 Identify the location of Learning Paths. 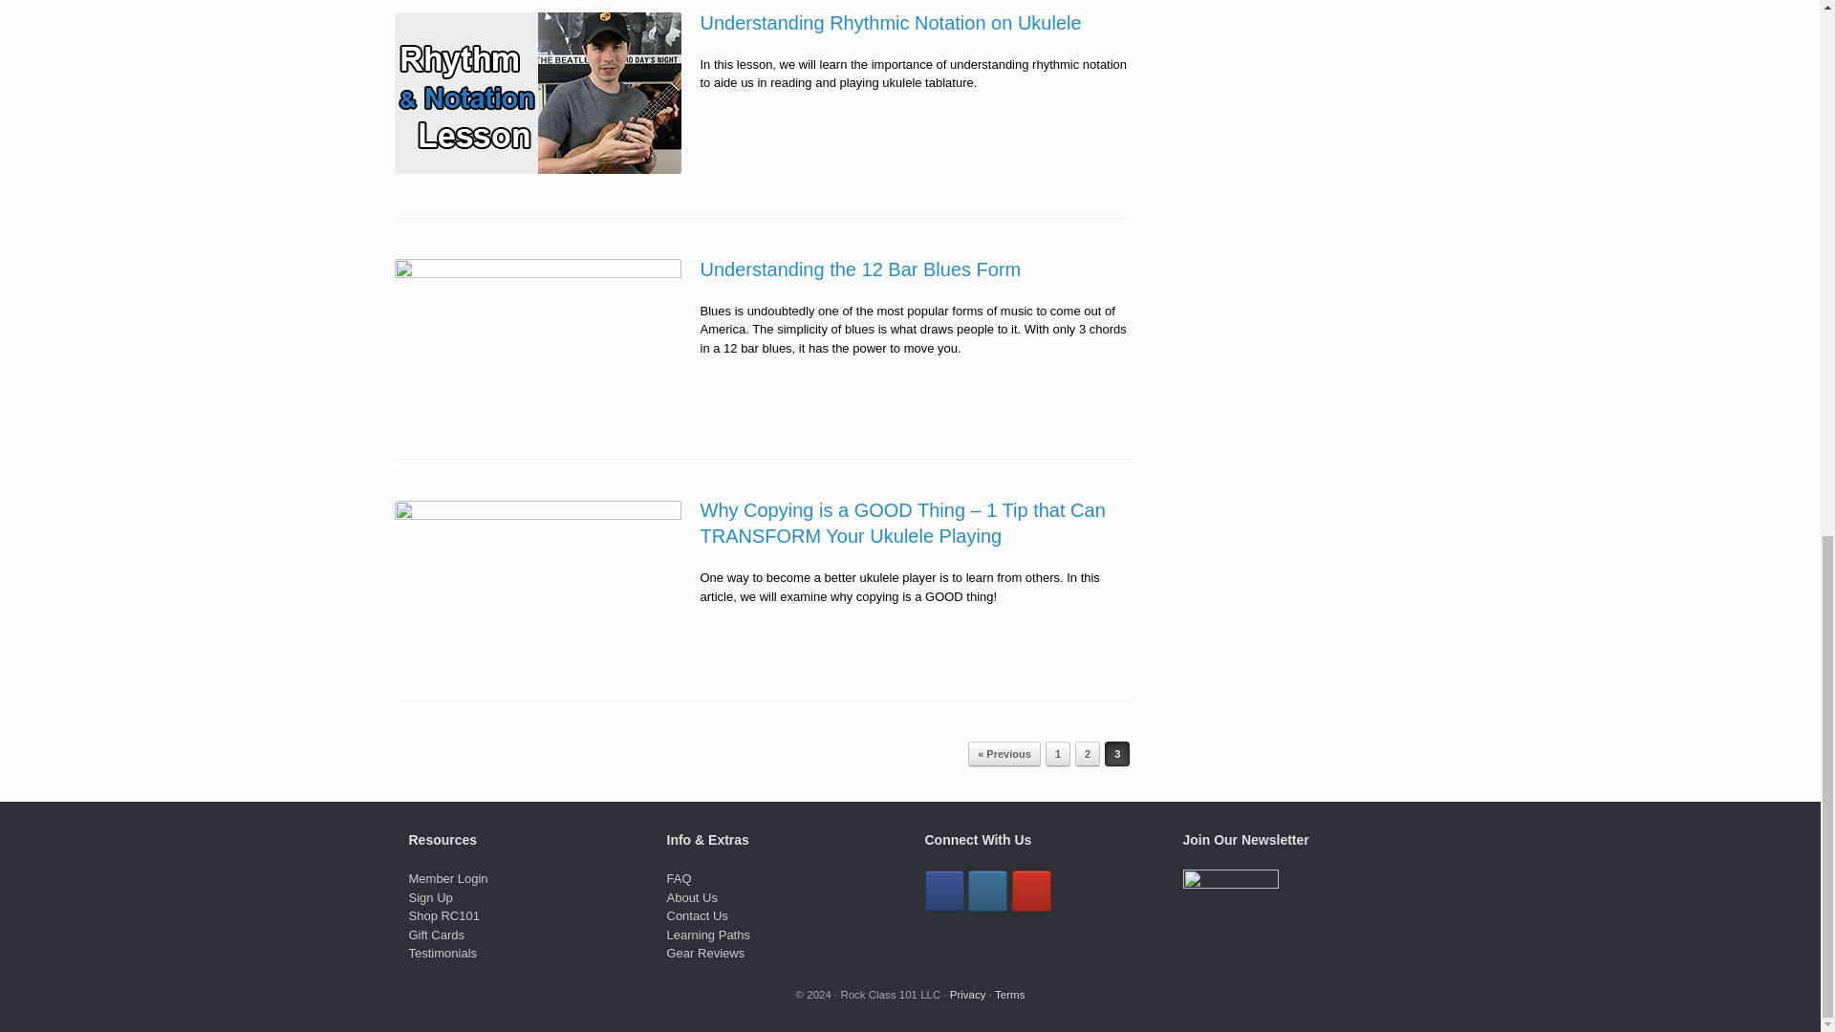
(709, 935).